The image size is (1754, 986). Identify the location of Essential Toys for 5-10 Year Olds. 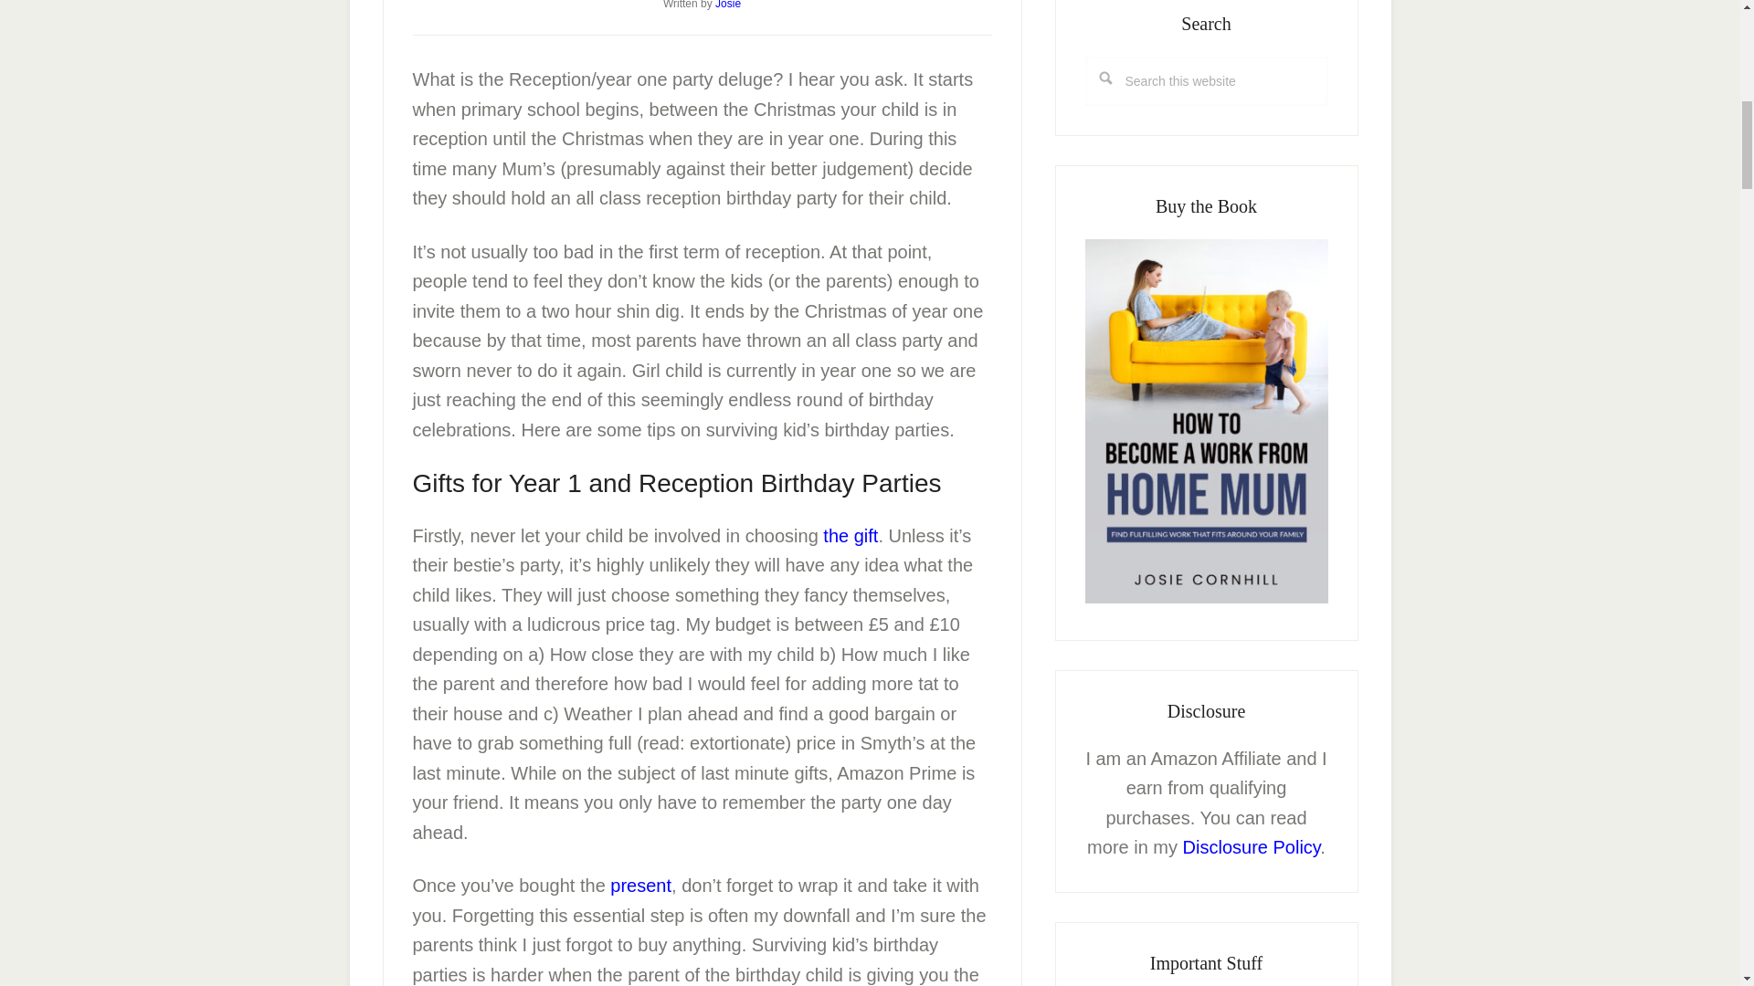
(641, 886).